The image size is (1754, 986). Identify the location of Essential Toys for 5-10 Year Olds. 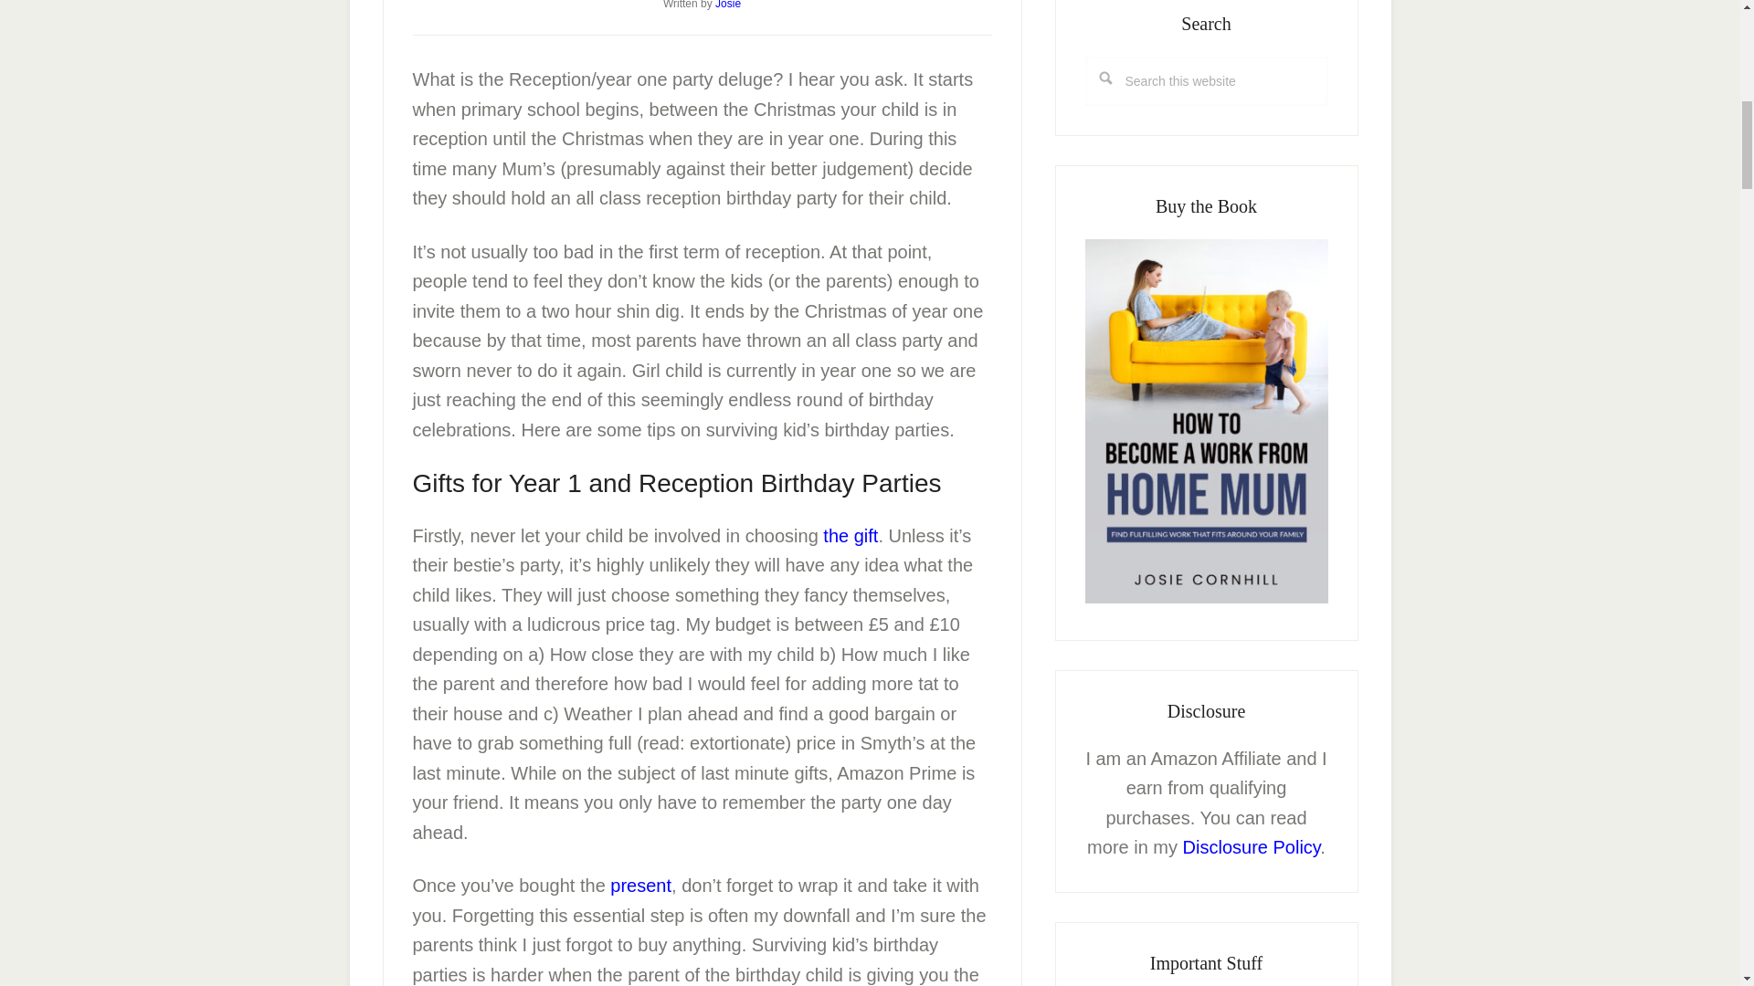
(641, 886).